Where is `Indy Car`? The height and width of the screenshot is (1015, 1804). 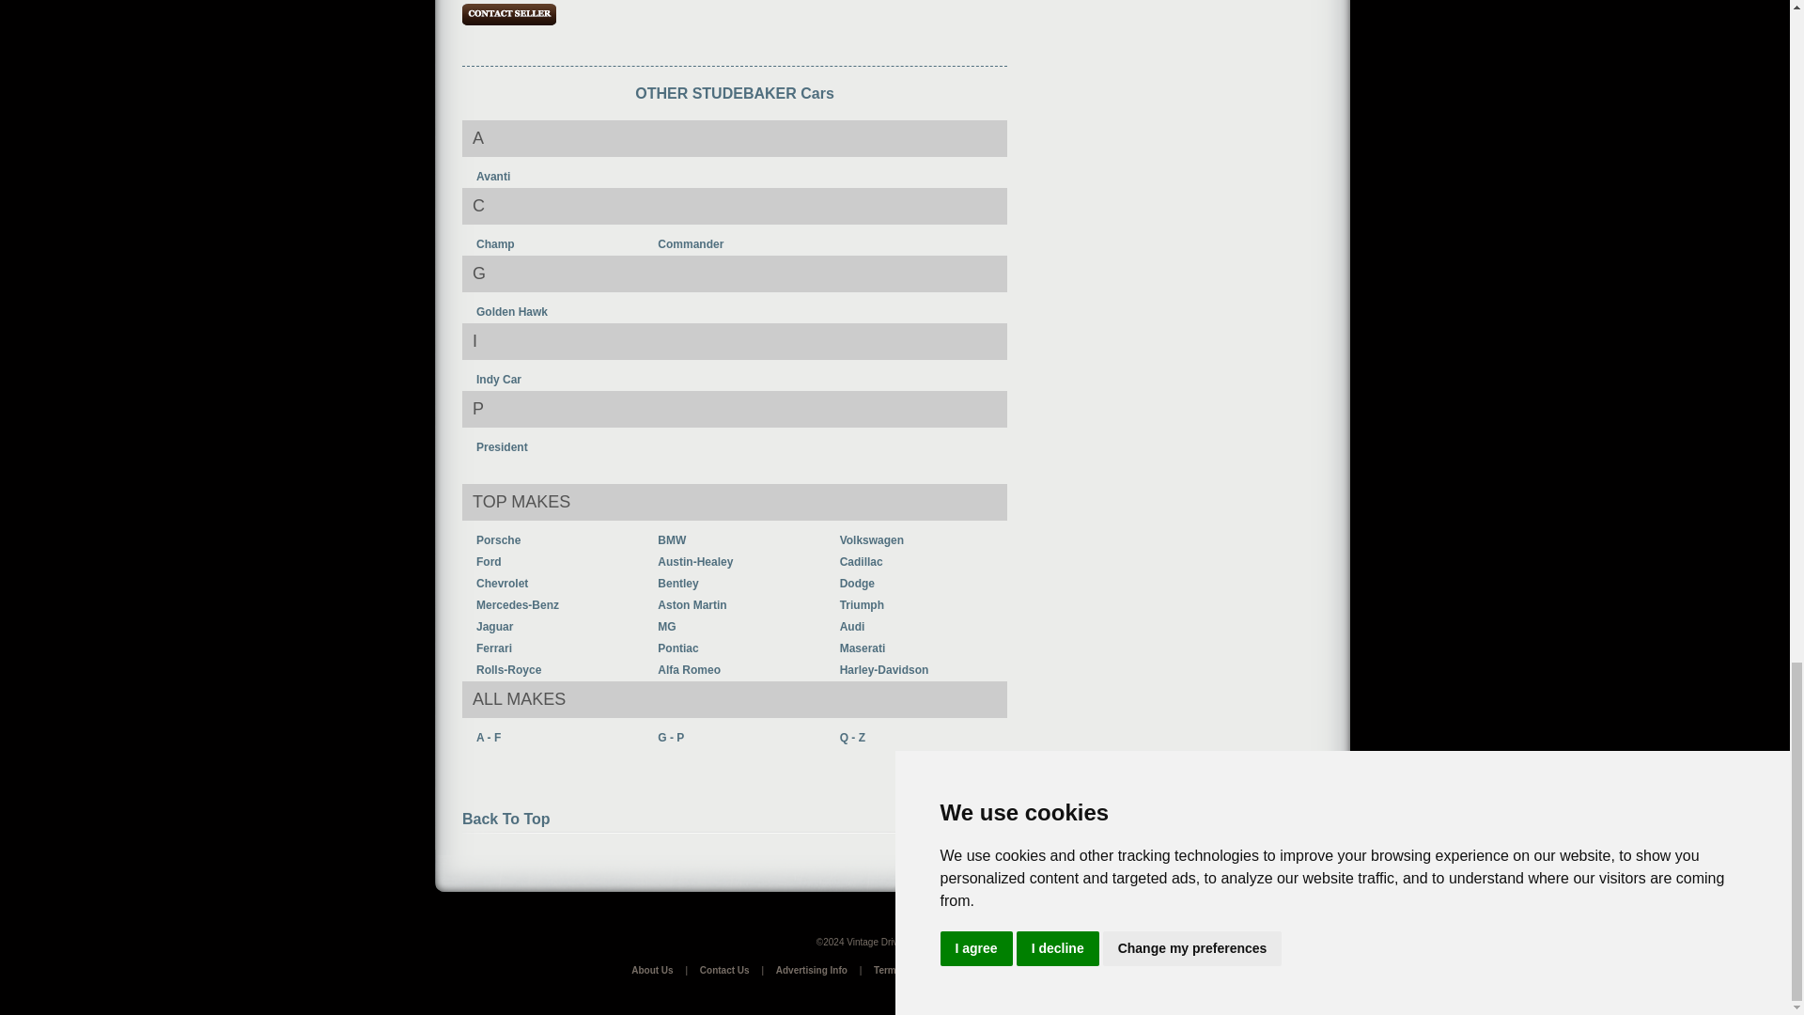 Indy Car is located at coordinates (498, 380).